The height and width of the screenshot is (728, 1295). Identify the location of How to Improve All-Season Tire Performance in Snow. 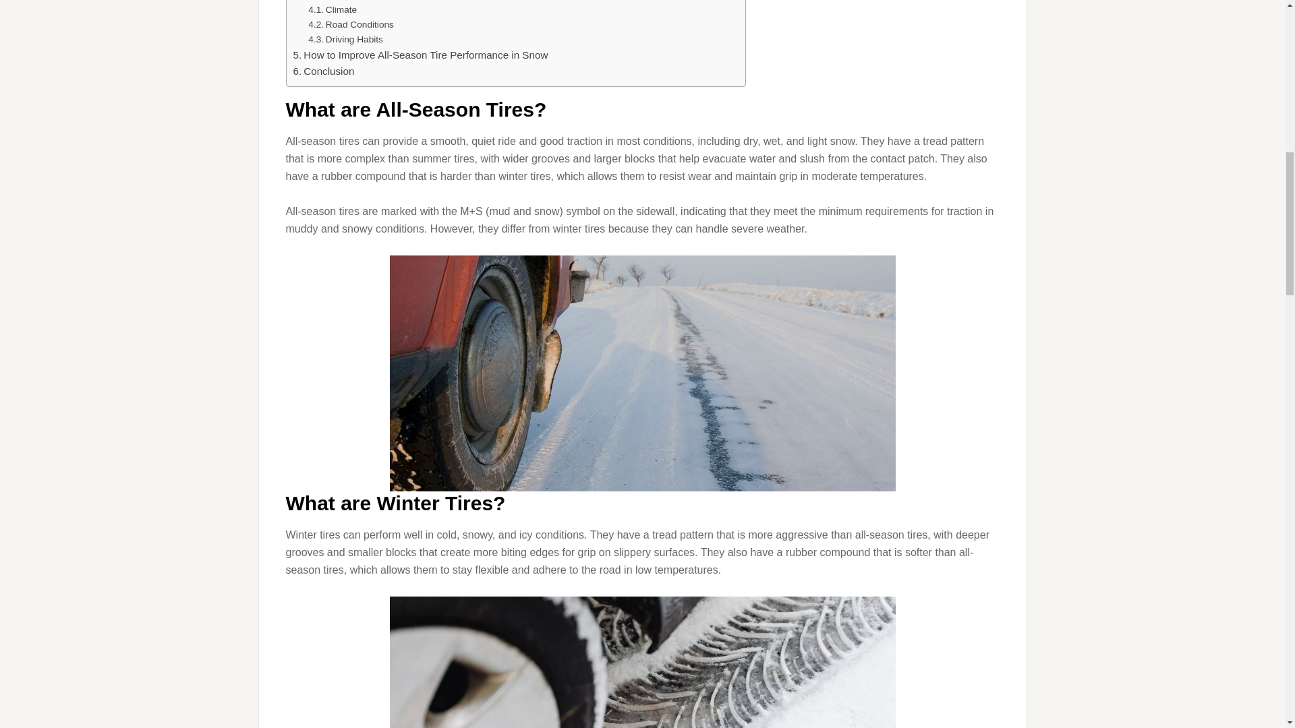
(420, 55).